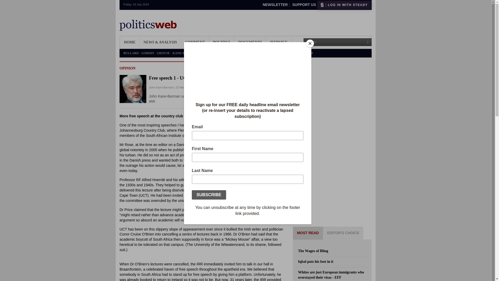  What do you see at coordinates (250, 42) in the screenshot?
I see `DOCUMENTS` at bounding box center [250, 42].